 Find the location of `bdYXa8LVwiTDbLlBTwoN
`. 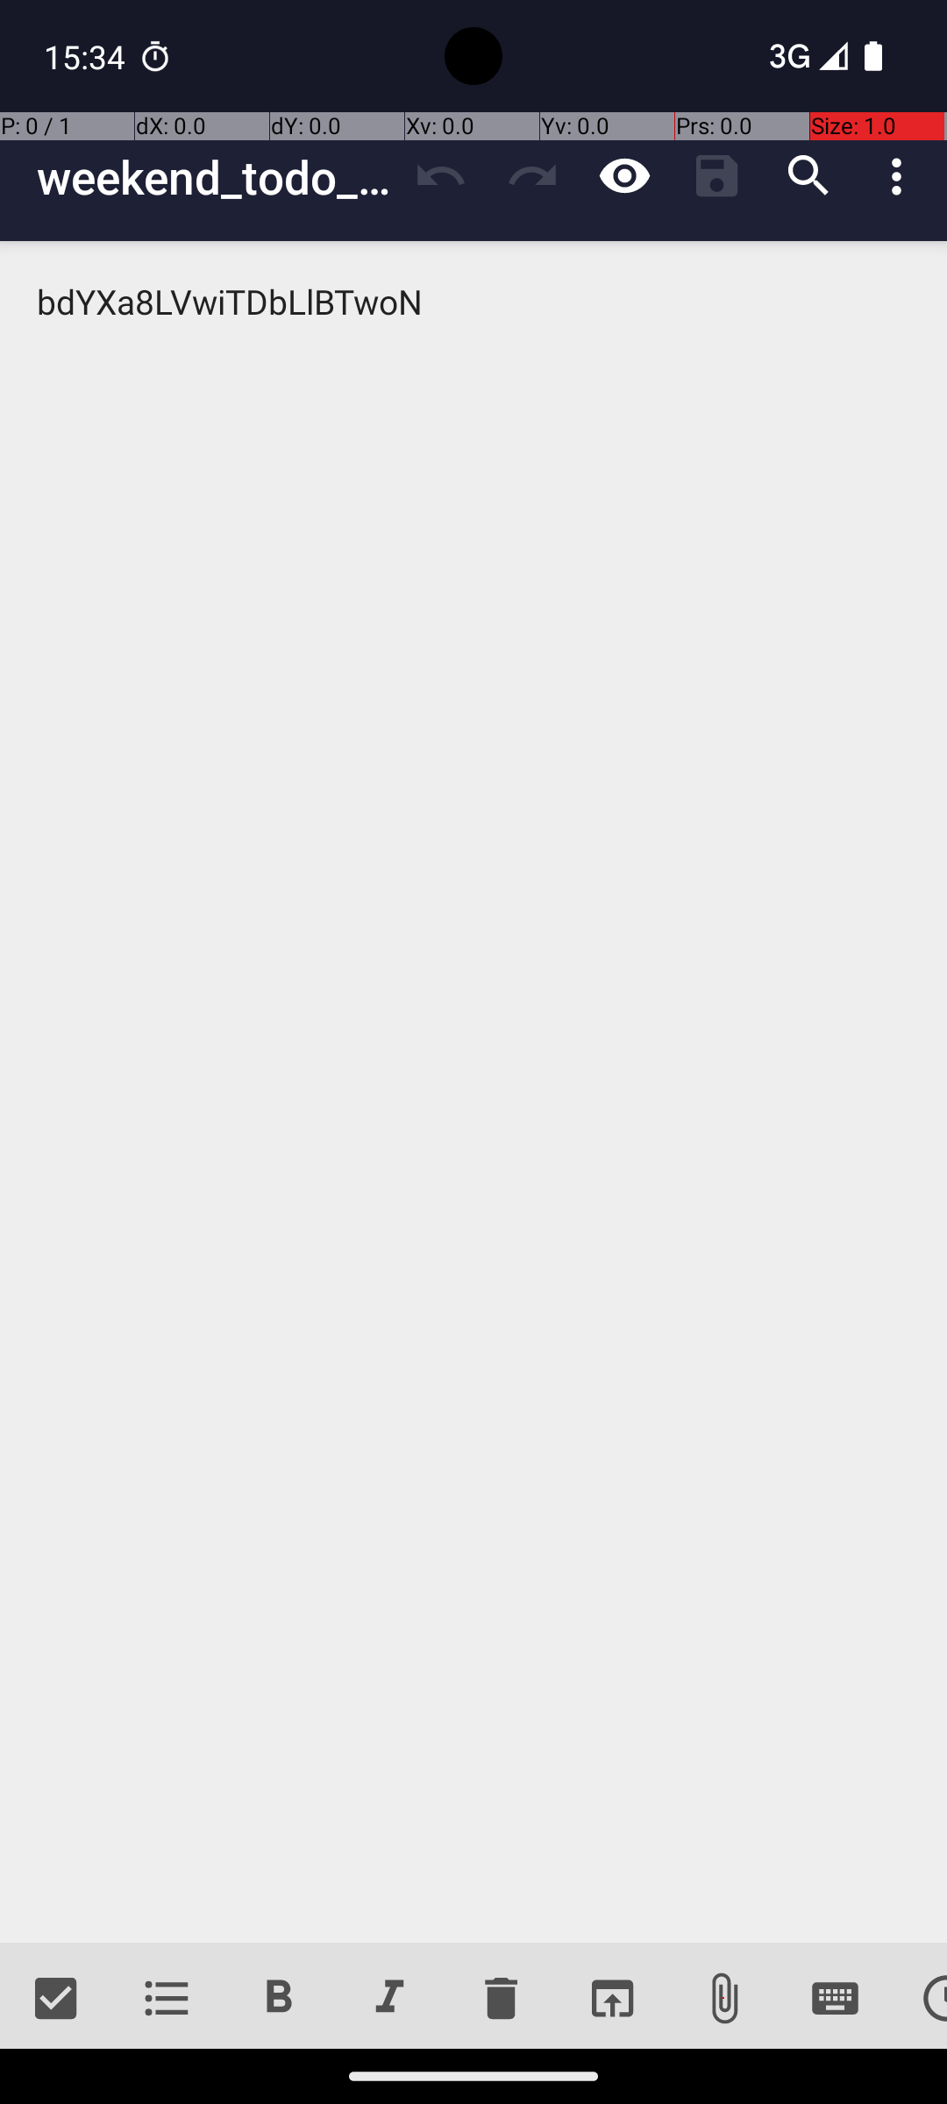

bdYXa8LVwiTDbLlBTwoN
 is located at coordinates (473, 1092).